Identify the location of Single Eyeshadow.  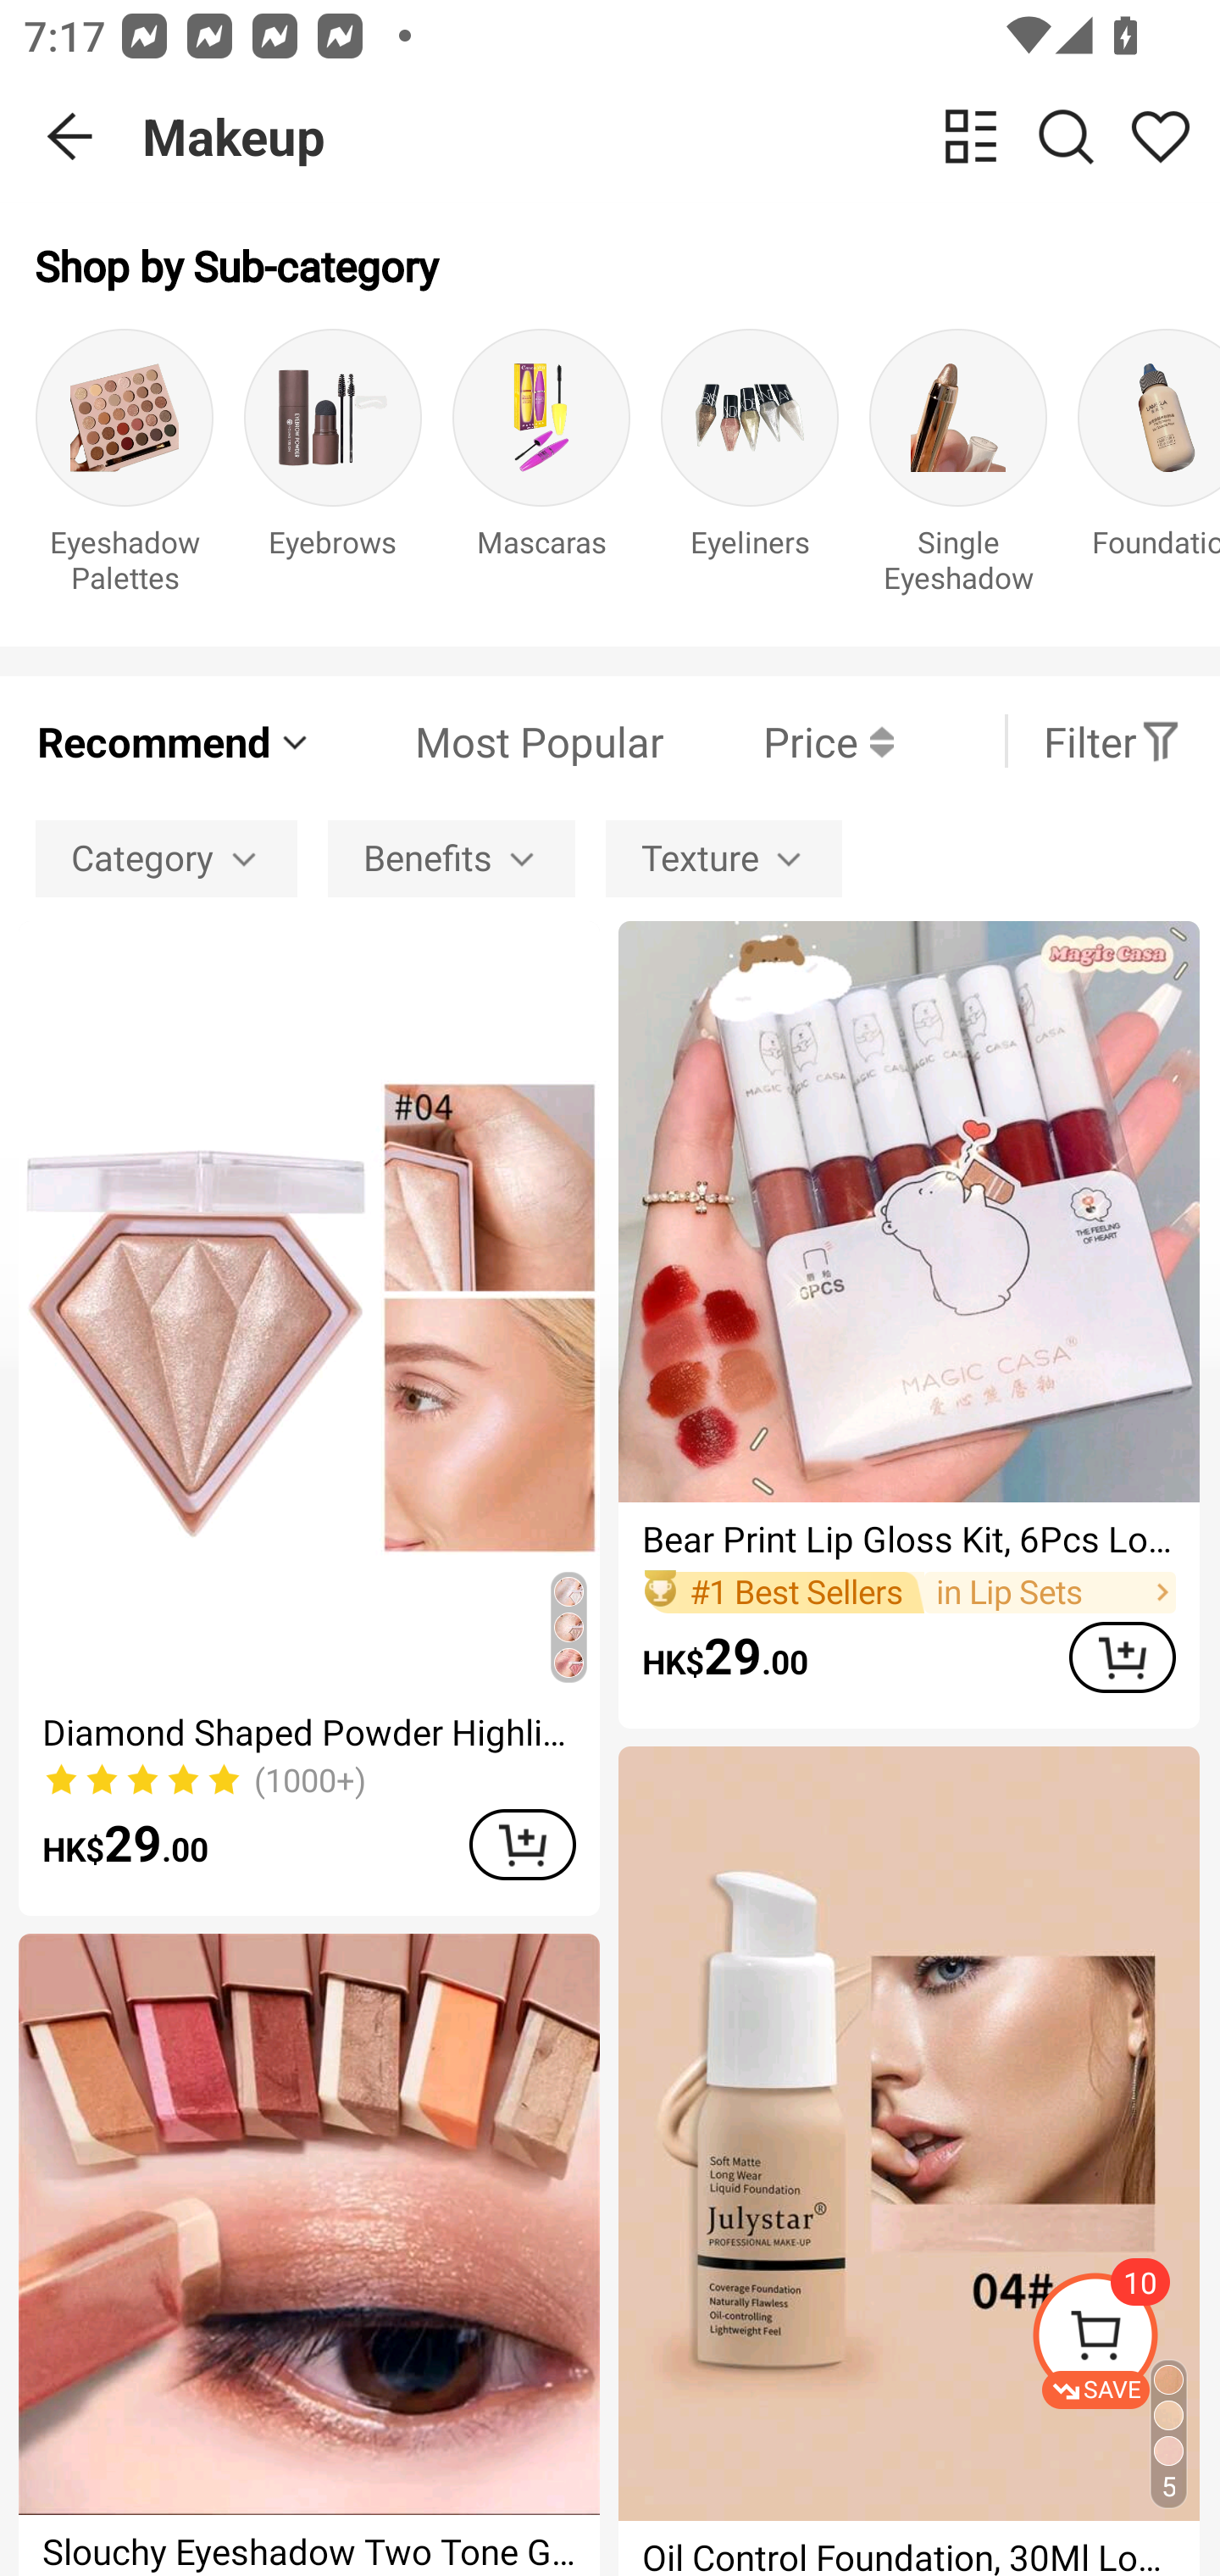
(957, 469).